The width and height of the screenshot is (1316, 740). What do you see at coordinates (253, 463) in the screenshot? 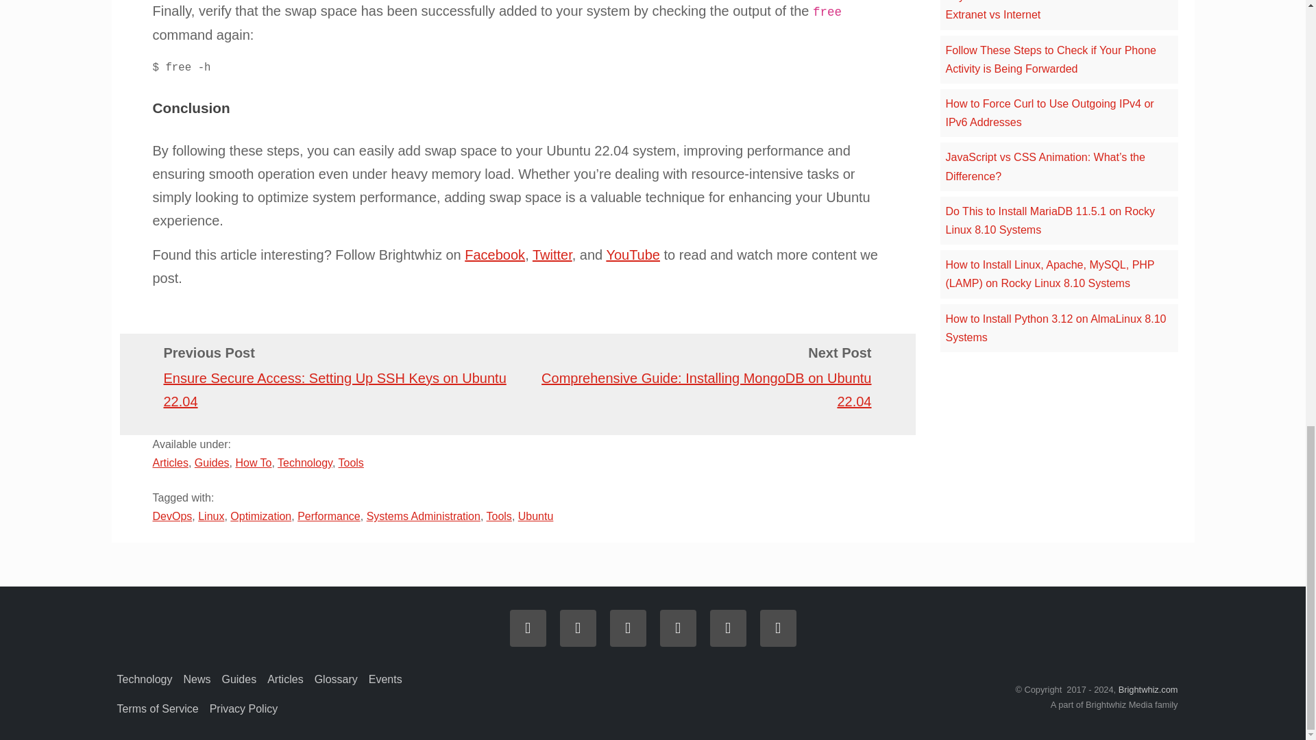
I see `How To` at bounding box center [253, 463].